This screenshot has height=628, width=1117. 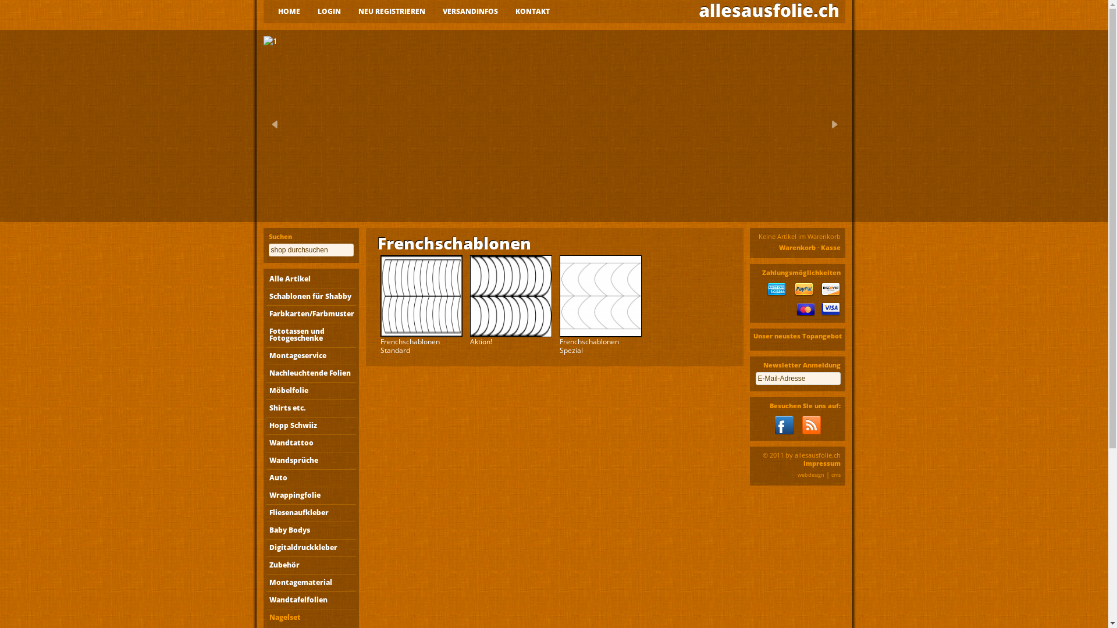 What do you see at coordinates (311, 495) in the screenshot?
I see `Wrappingfolie` at bounding box center [311, 495].